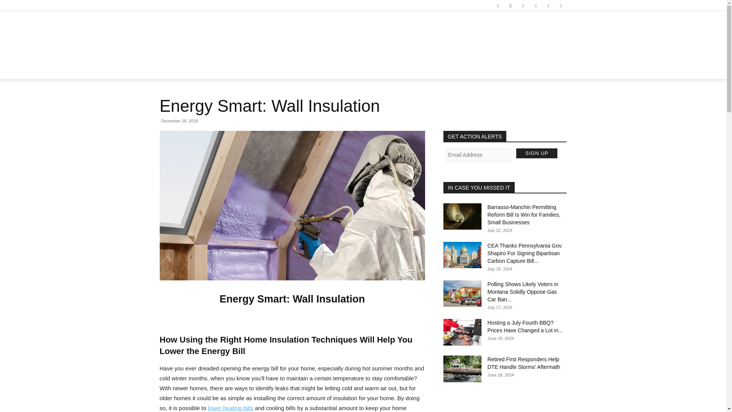 The height and width of the screenshot is (412, 732). I want to click on Facebook, so click(498, 5).